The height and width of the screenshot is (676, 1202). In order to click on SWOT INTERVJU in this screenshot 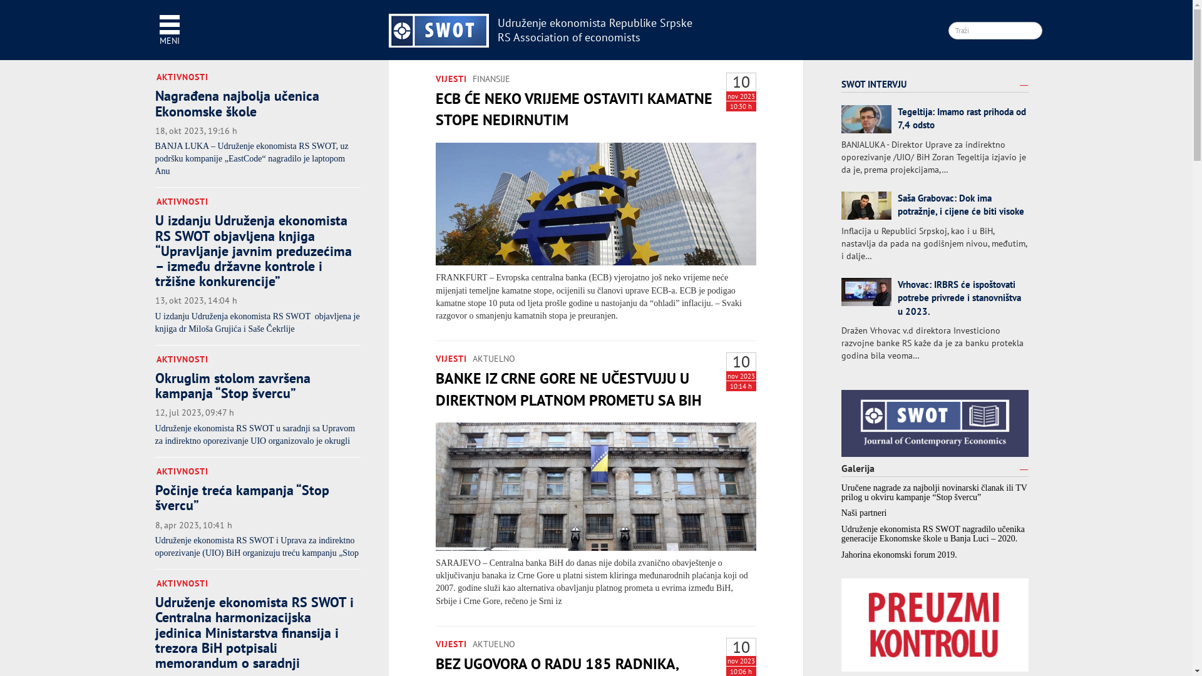, I will do `click(874, 84)`.